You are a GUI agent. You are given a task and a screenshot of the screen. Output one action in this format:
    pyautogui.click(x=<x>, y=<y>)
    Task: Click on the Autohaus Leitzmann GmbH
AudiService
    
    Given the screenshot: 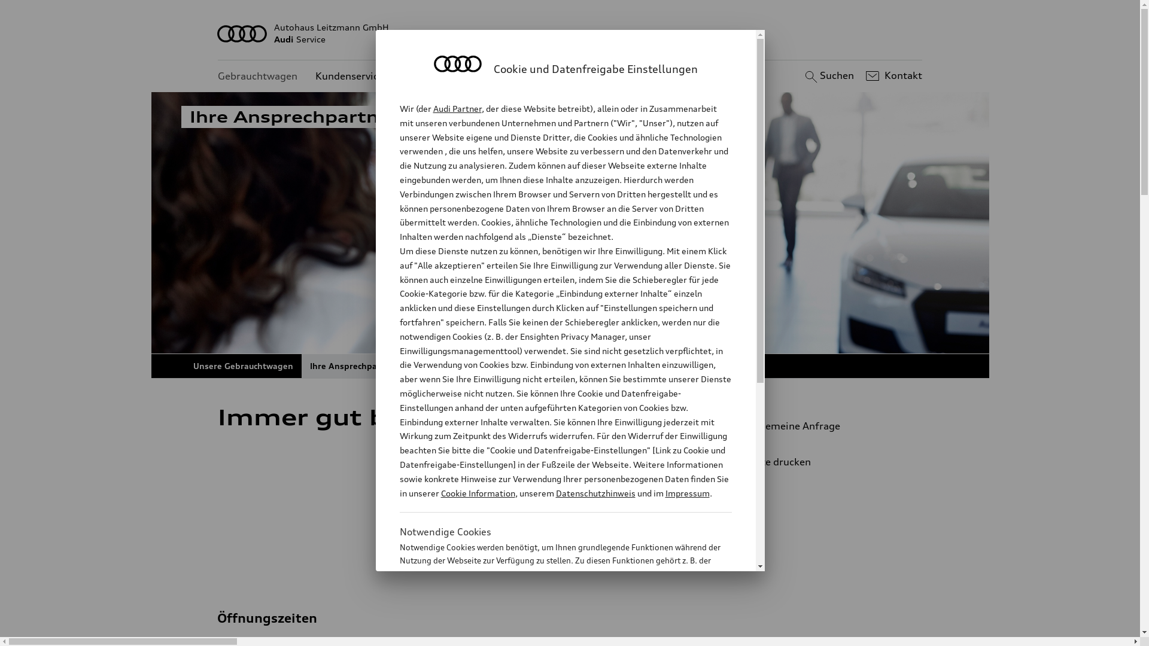 What is the action you would take?
    pyautogui.click(x=570, y=33)
    